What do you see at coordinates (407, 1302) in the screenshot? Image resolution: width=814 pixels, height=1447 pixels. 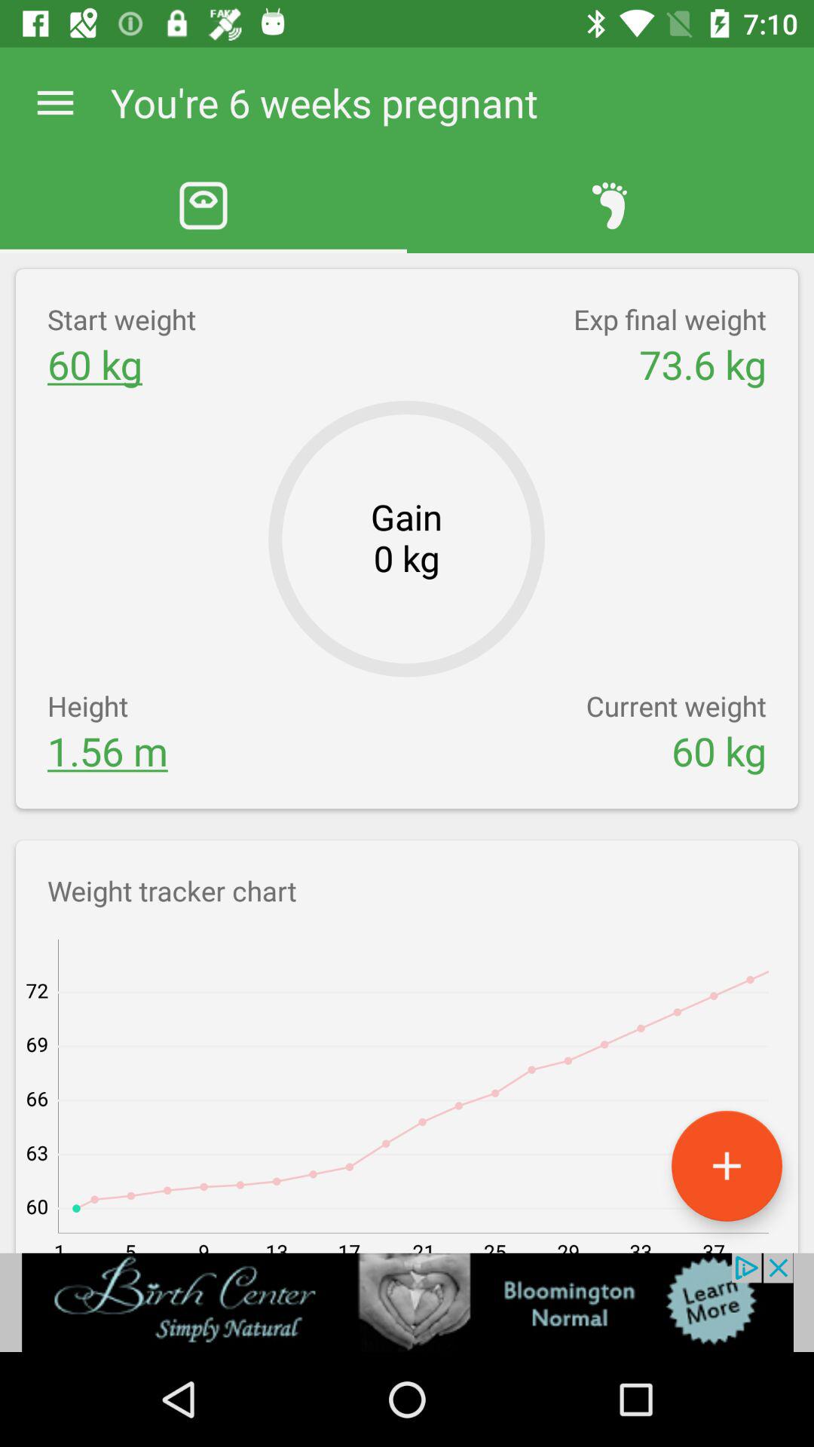 I see `clickable advertisement` at bounding box center [407, 1302].